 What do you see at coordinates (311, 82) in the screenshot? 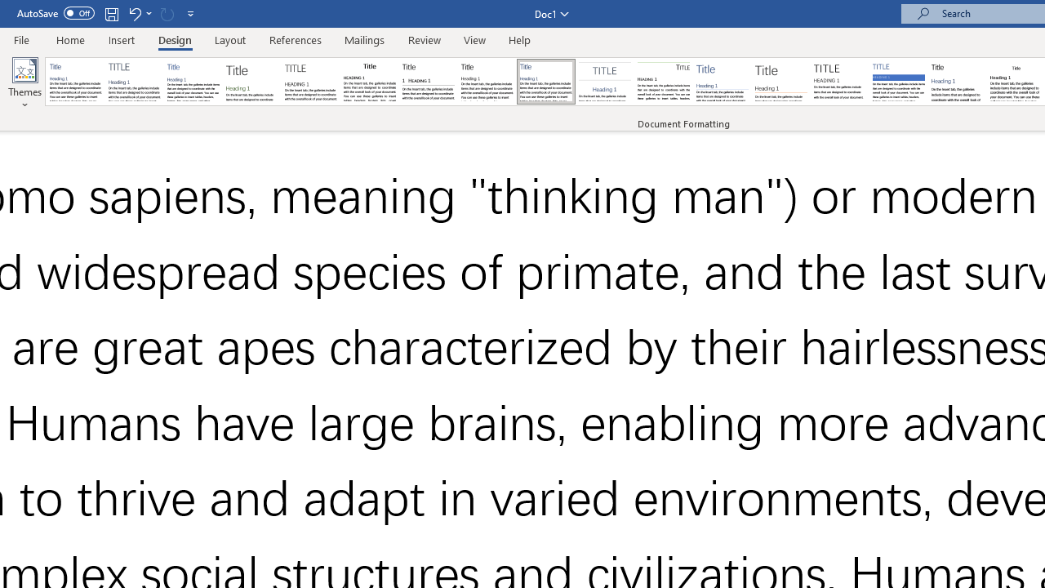
I see `Black & White (Capitalized)` at bounding box center [311, 82].